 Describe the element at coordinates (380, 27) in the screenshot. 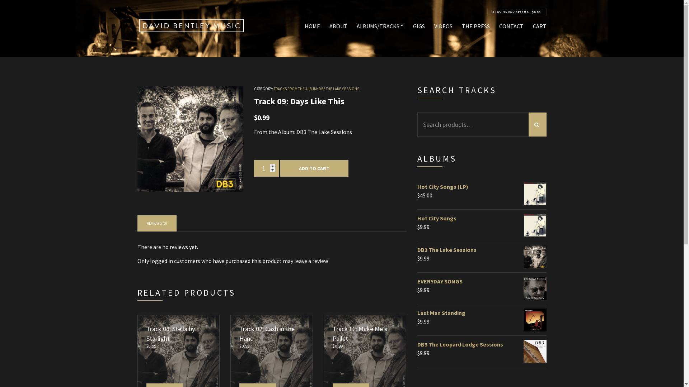

I see `ALBUMS/TRACKS` at that location.